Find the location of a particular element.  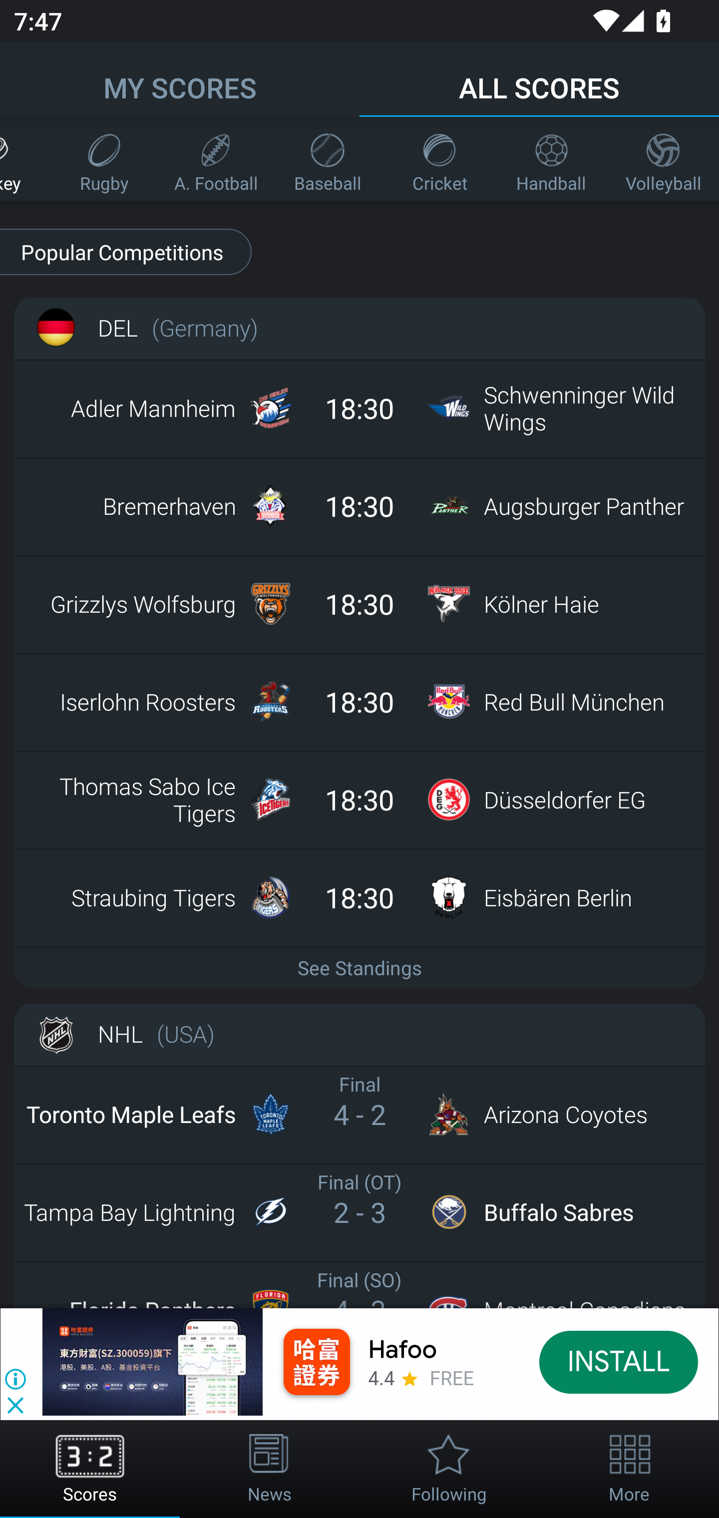

Handball is located at coordinates (551, 159).